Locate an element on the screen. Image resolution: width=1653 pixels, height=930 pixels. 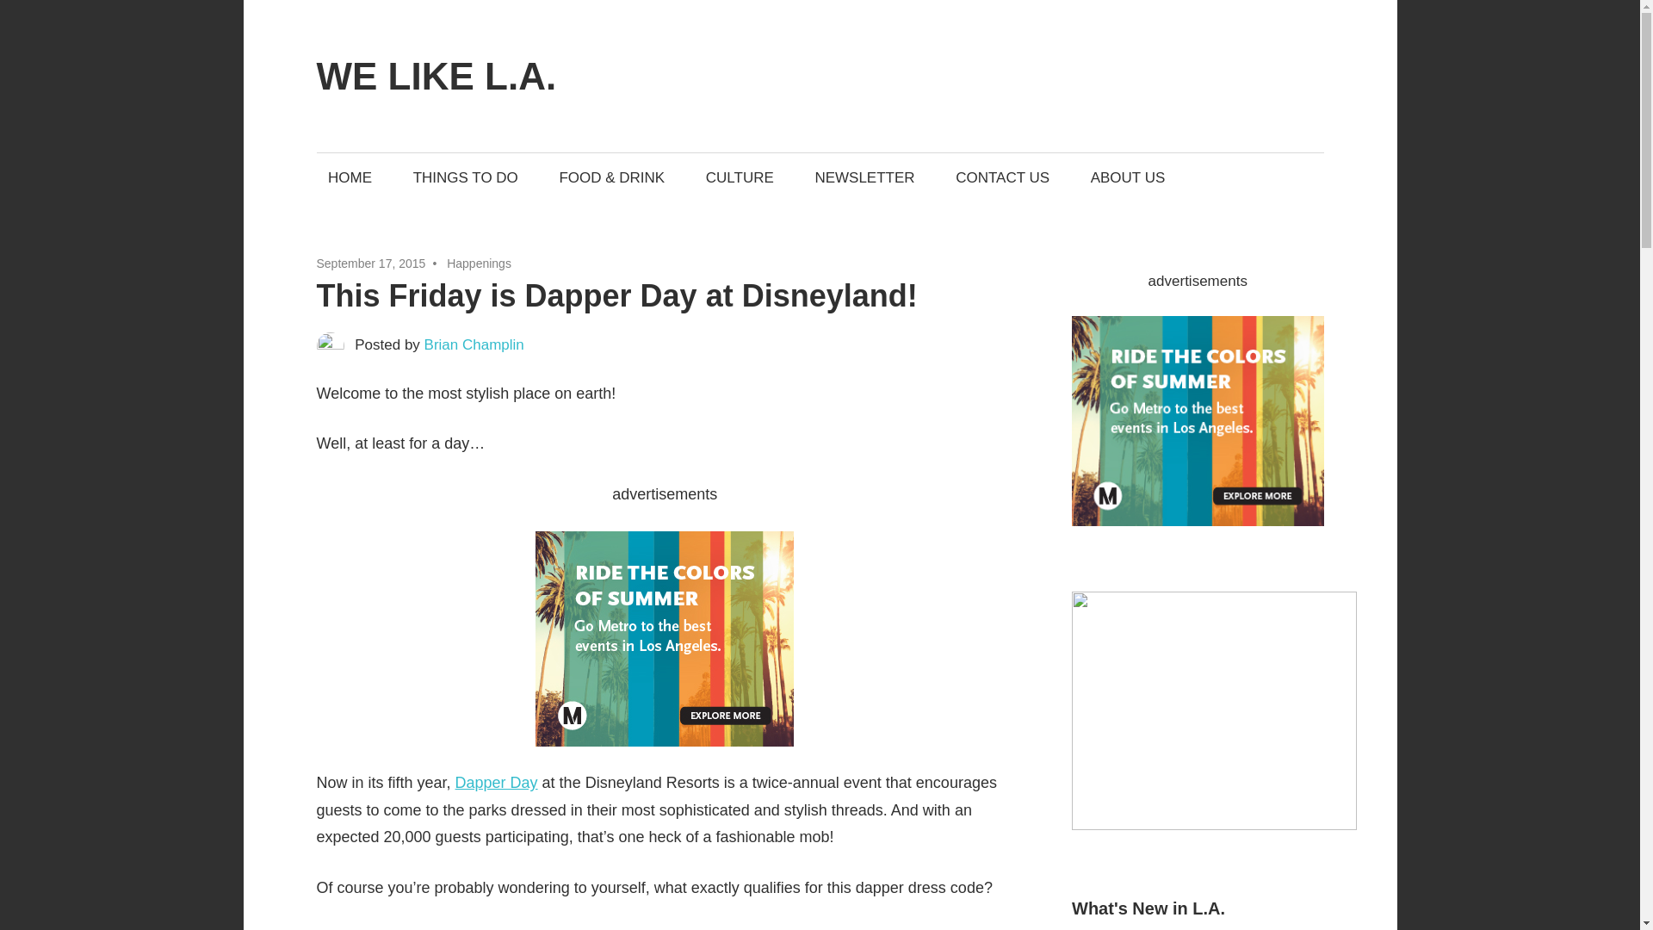
Happenings is located at coordinates (479, 263).